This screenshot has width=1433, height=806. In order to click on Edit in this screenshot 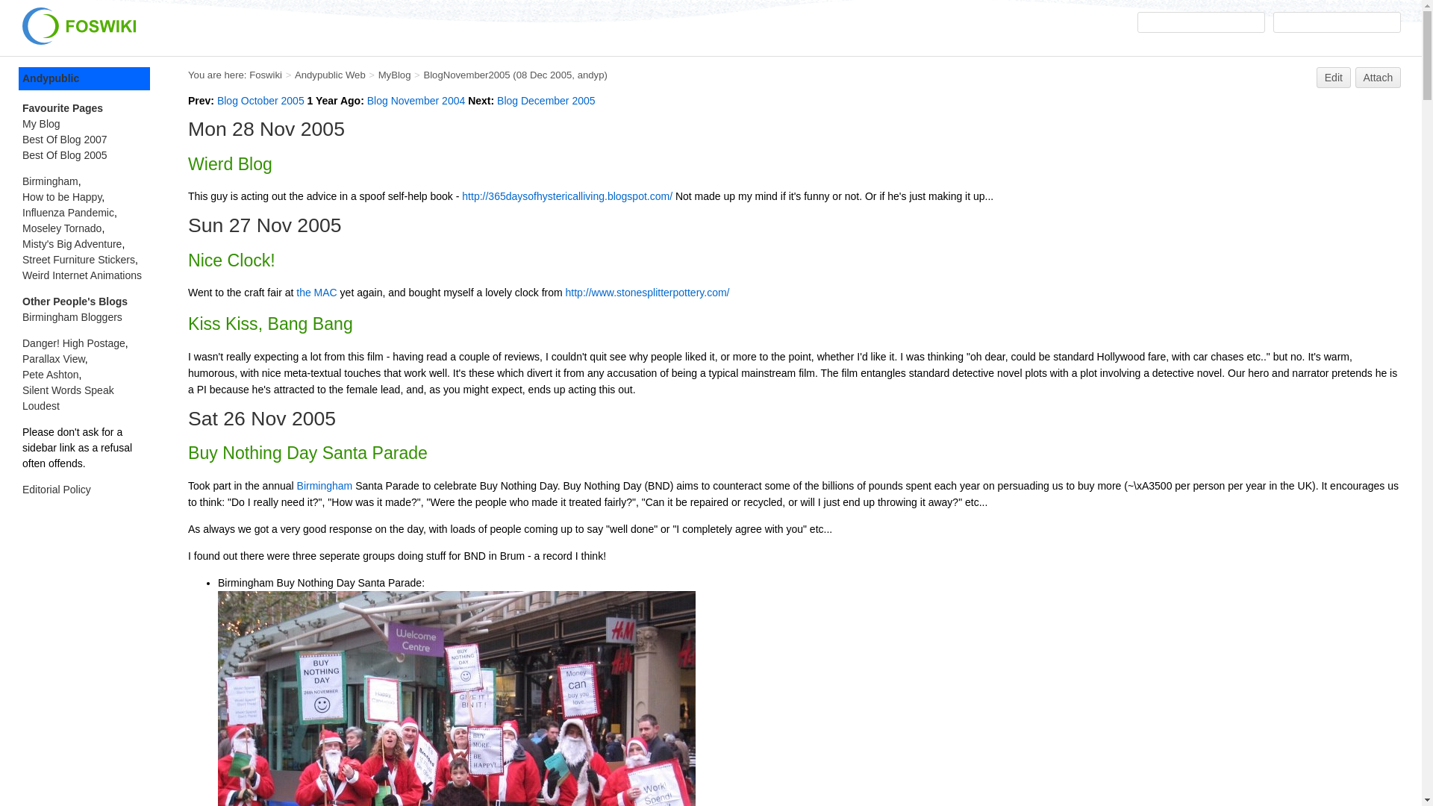, I will do `click(1334, 77)`.